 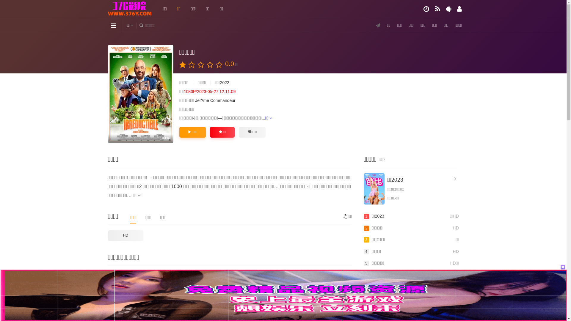 What do you see at coordinates (223, 100) in the screenshot?
I see `Commandeur` at bounding box center [223, 100].